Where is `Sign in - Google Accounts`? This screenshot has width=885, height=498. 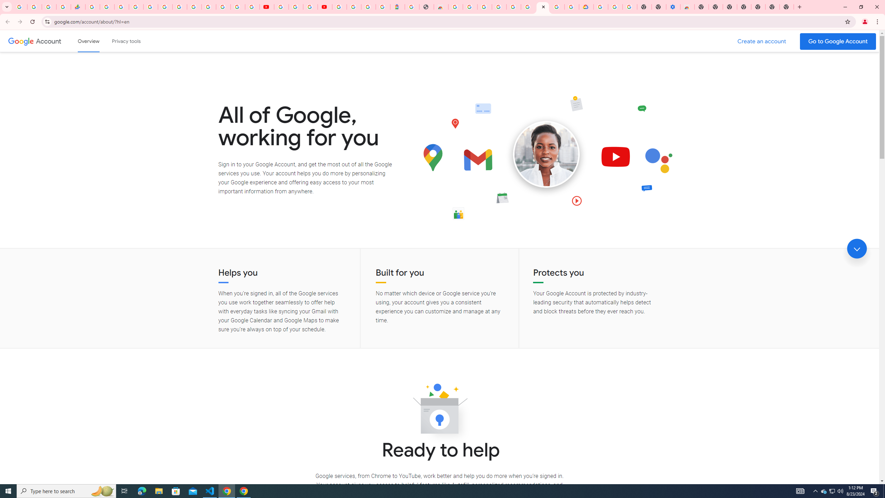 Sign in - Google Accounts is located at coordinates (499, 7).